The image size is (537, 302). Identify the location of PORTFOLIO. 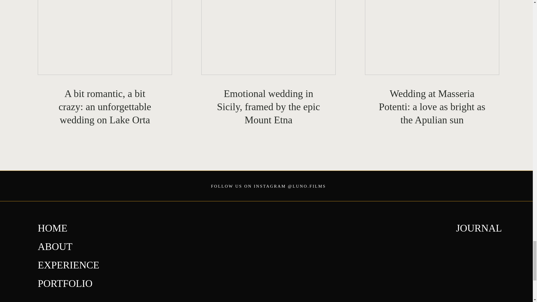
(65, 283).